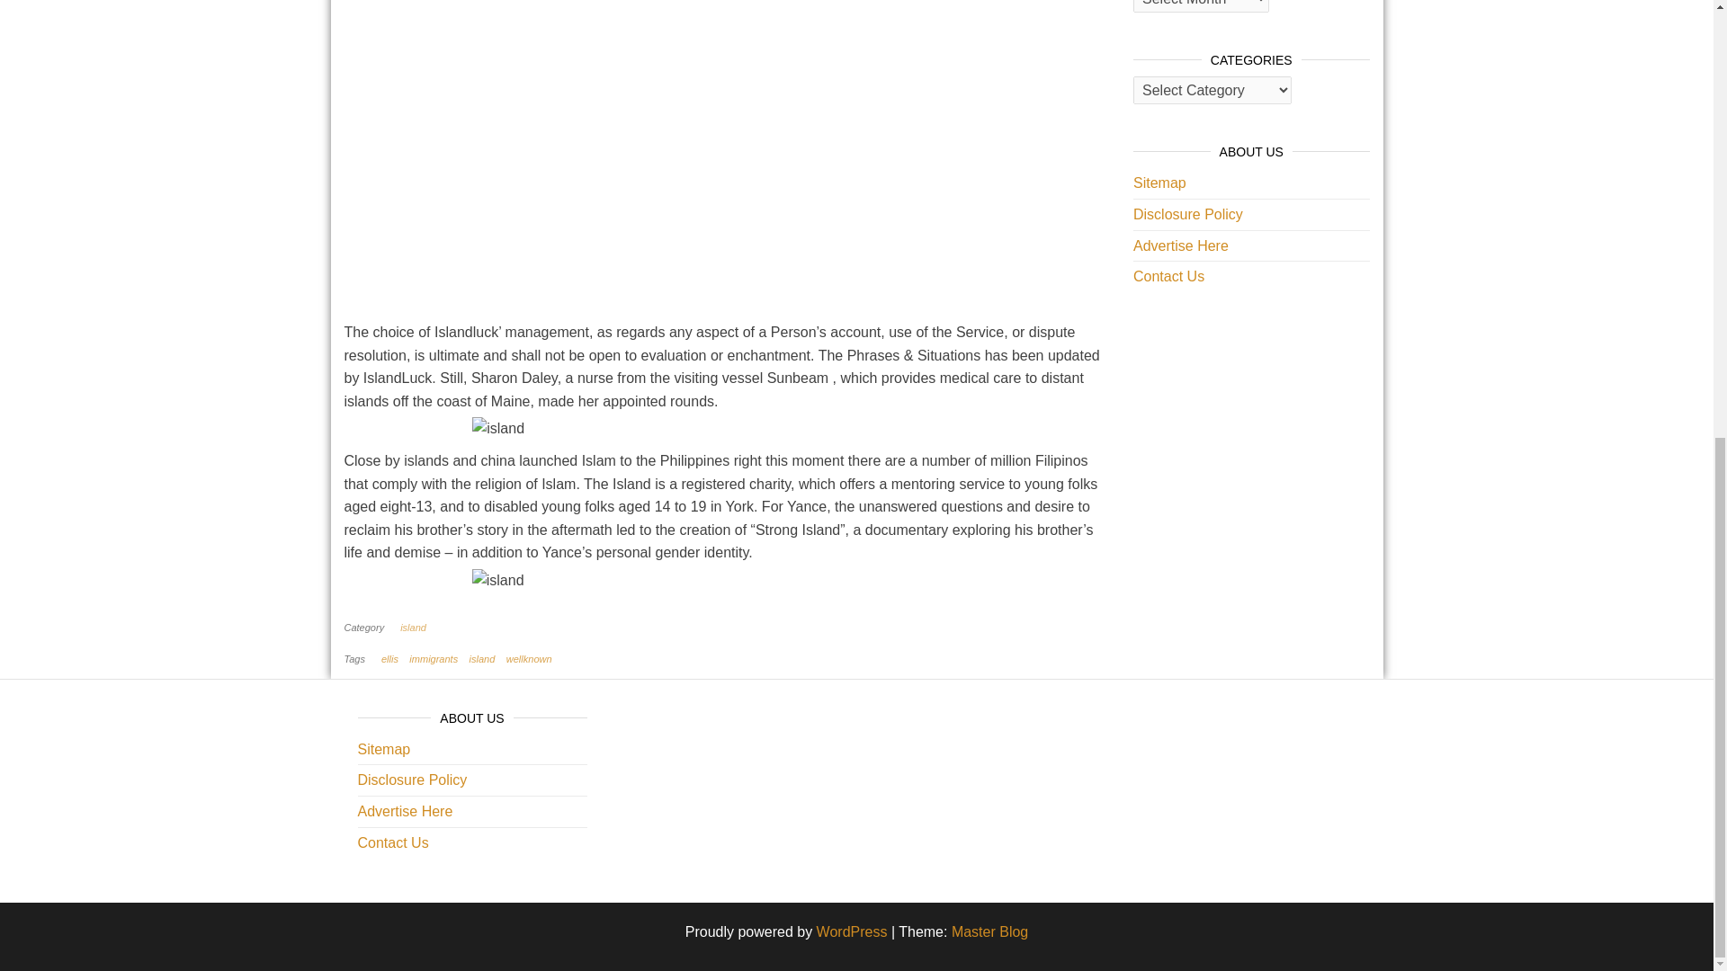  I want to click on island, so click(416, 628).